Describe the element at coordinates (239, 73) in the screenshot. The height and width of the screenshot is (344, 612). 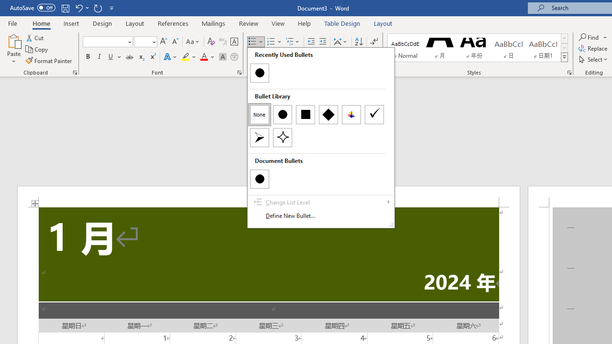
I see `Font...` at that location.